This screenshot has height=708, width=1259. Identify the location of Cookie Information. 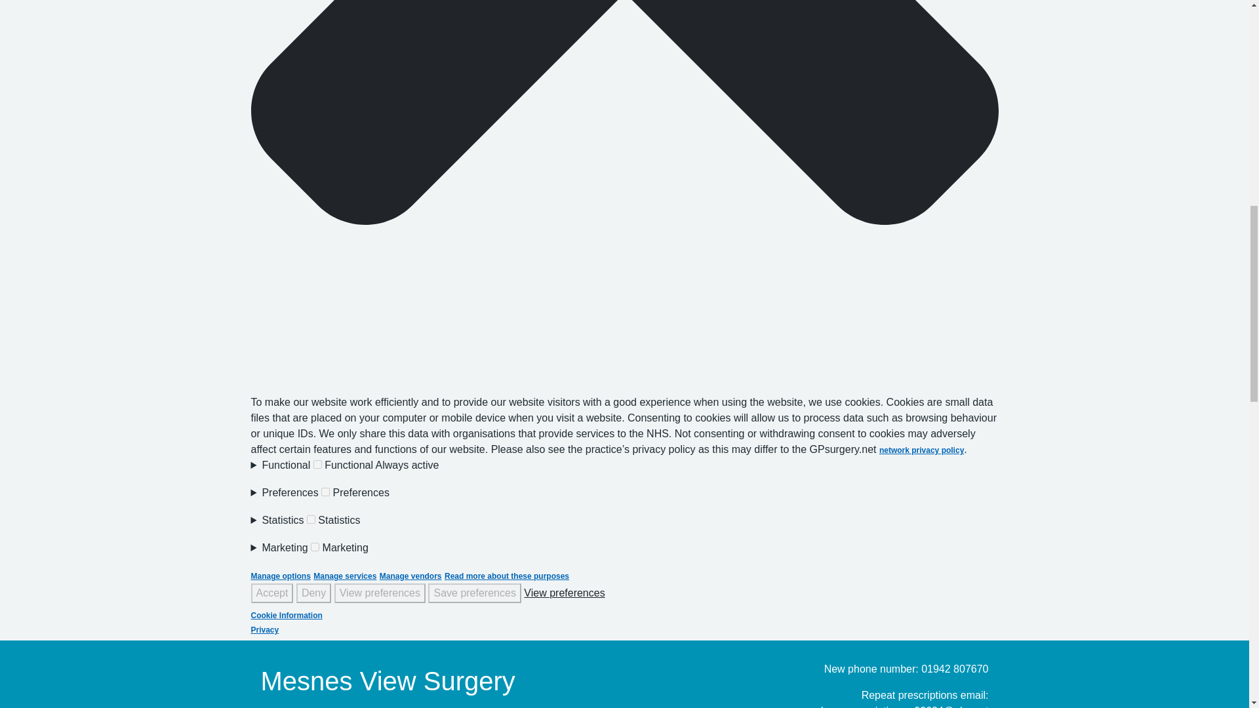
(624, 615).